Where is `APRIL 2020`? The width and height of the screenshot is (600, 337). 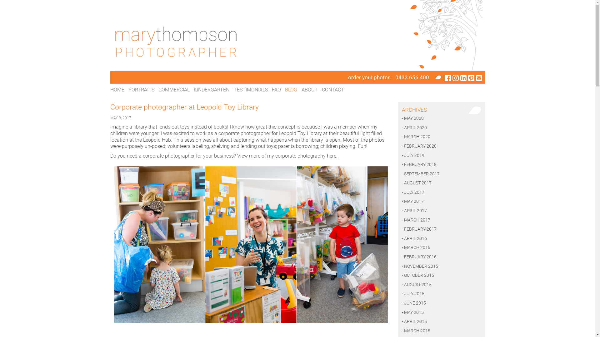
APRIL 2020 is located at coordinates (441, 128).